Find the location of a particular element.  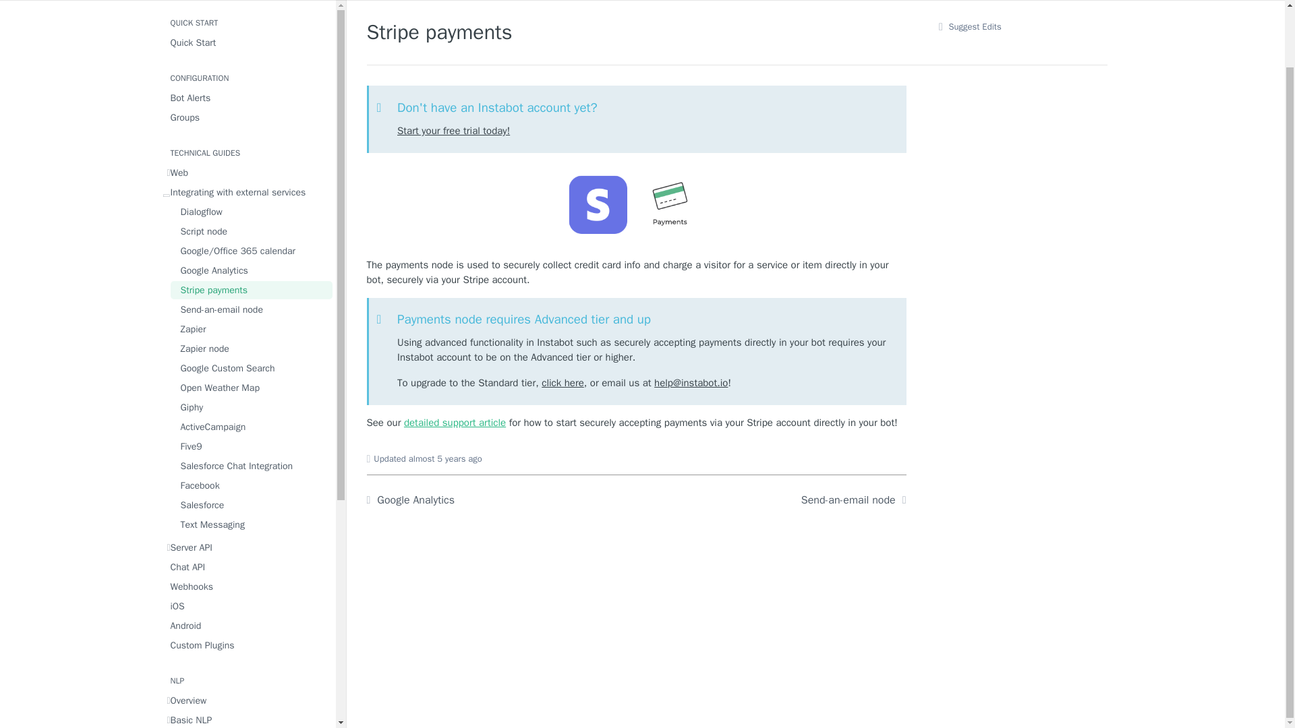

Quick Start is located at coordinates (247, 42).